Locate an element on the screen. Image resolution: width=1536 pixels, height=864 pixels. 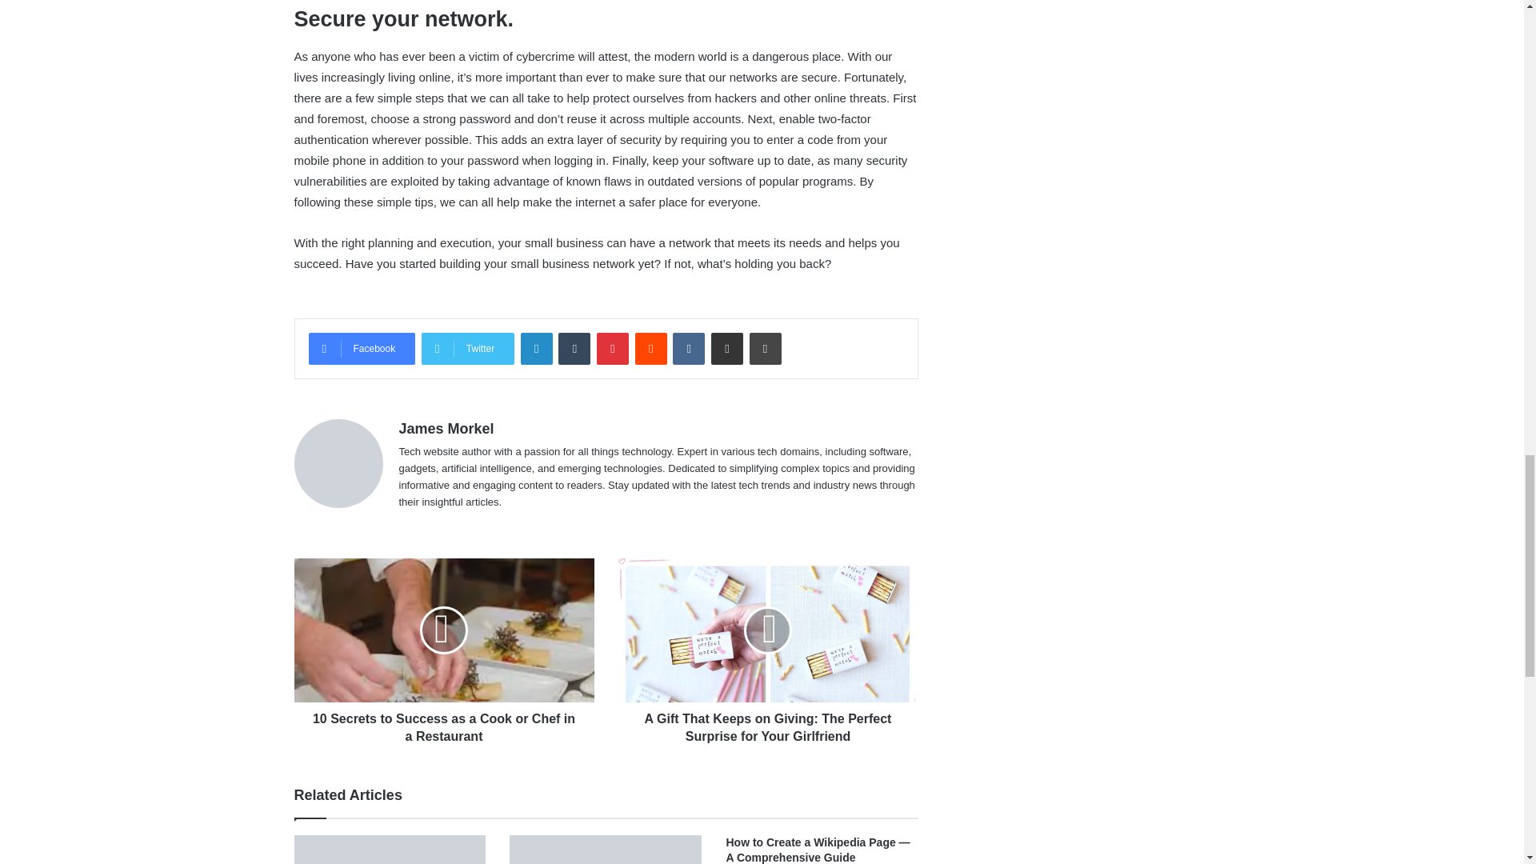
10 Secrets to Success as a Cook or Chef in a Restaurant is located at coordinates (445, 724).